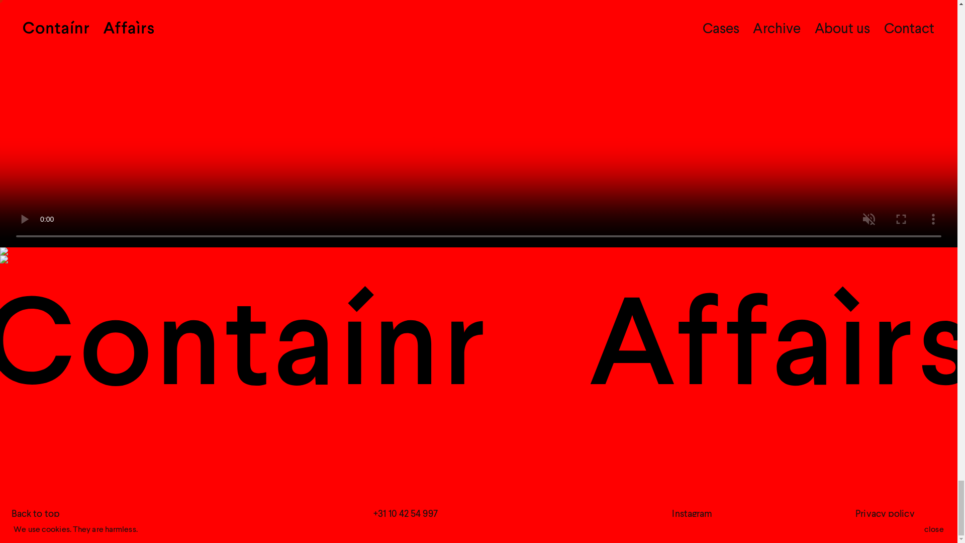  I want to click on Sign up for our newsletter, so click(64, 529).